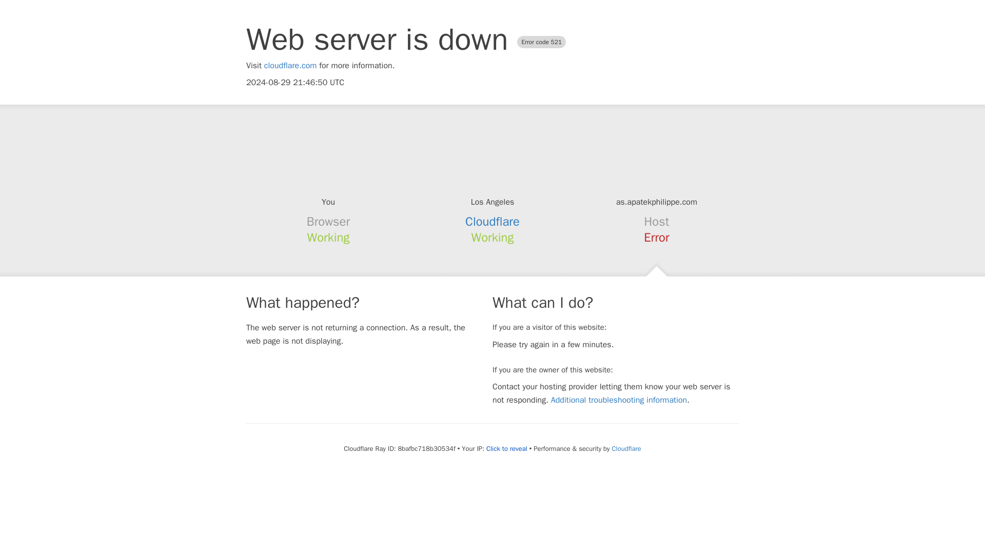 The width and height of the screenshot is (985, 554). Describe the element at coordinates (493, 222) in the screenshot. I see `Cloudflare` at that location.